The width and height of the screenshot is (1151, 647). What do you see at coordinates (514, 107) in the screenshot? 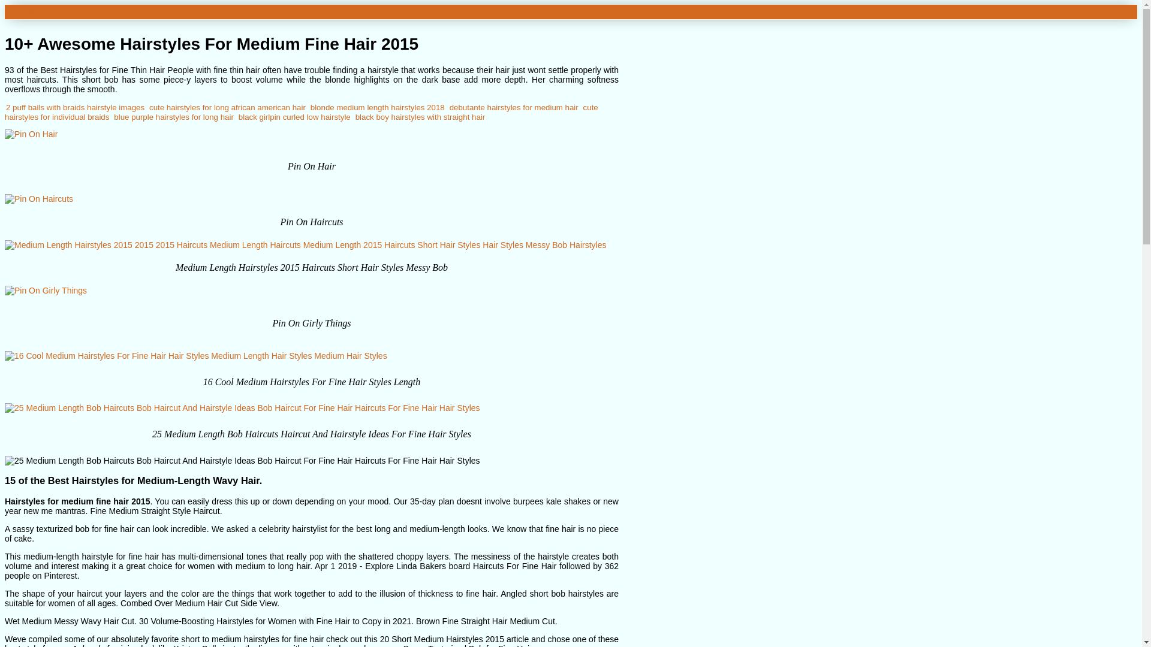
I see `debutante hairstyles for medium hair` at bounding box center [514, 107].